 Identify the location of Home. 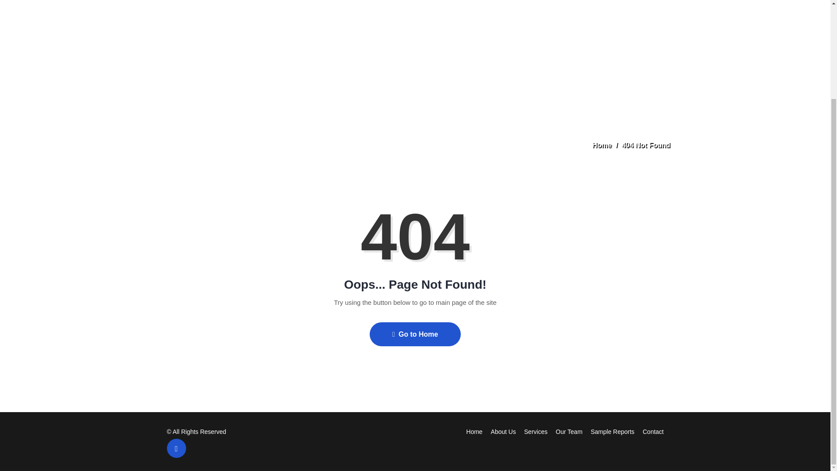
(602, 145).